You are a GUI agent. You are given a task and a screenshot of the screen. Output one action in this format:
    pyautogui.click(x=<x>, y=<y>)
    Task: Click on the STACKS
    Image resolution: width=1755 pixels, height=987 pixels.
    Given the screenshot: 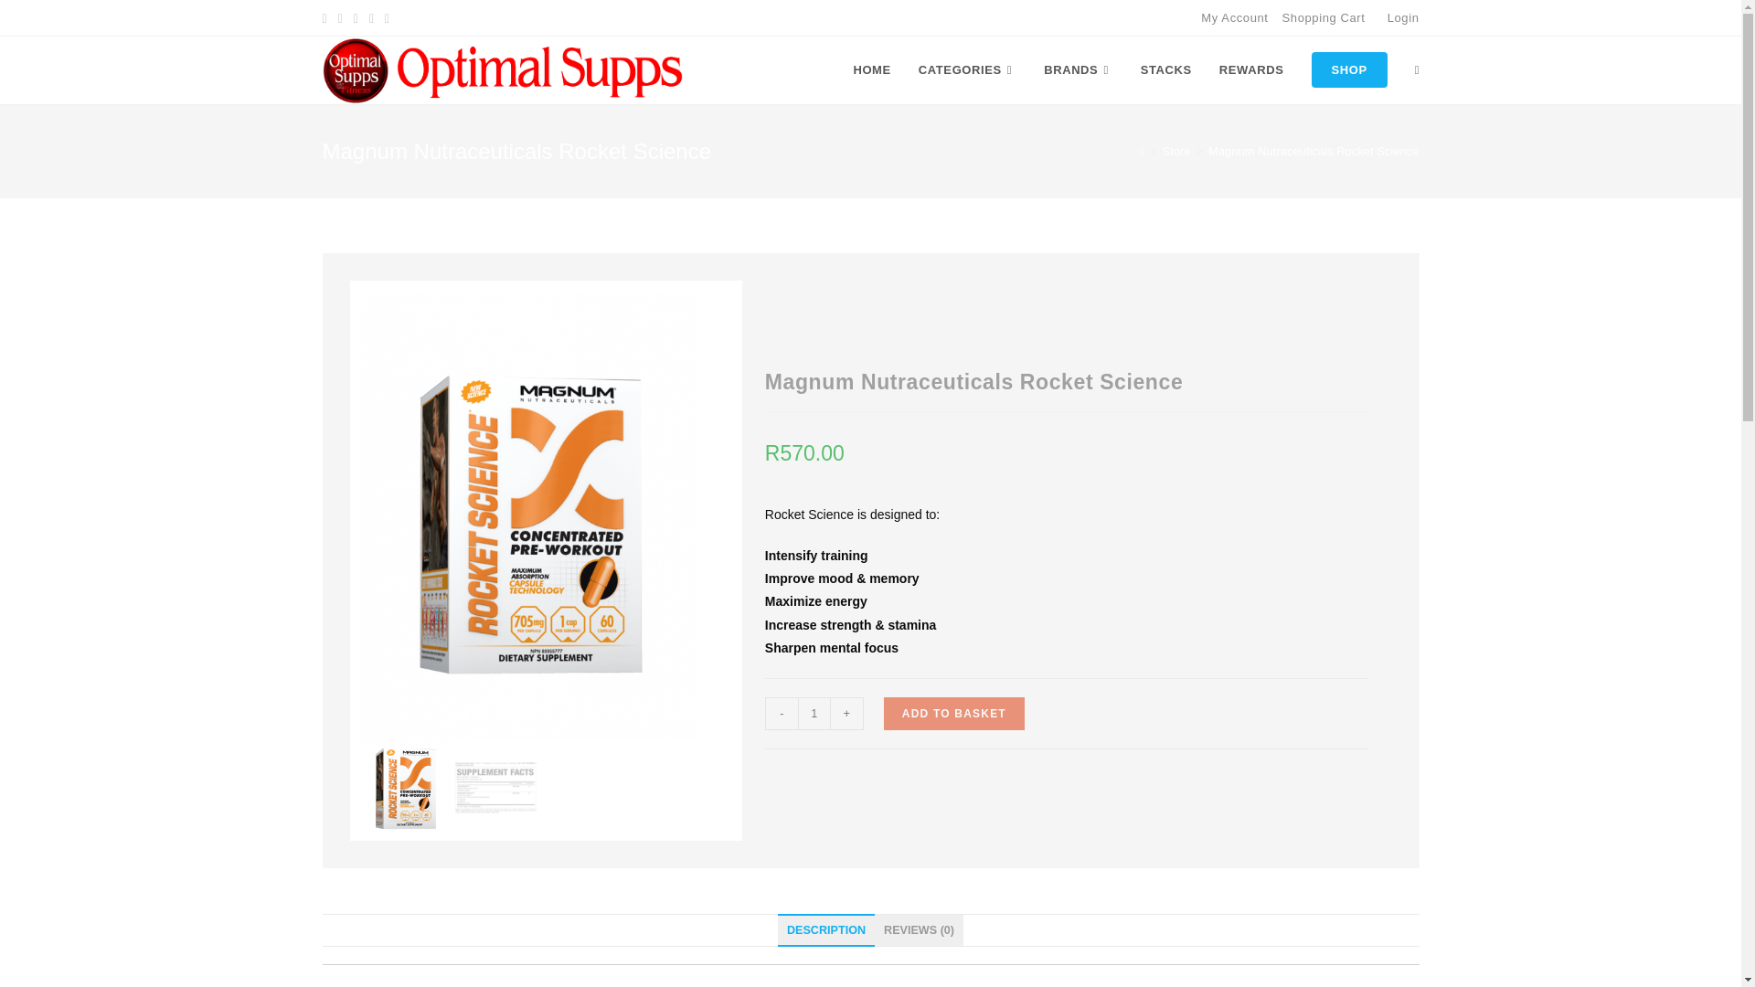 What is the action you would take?
    pyautogui.click(x=1166, y=69)
    